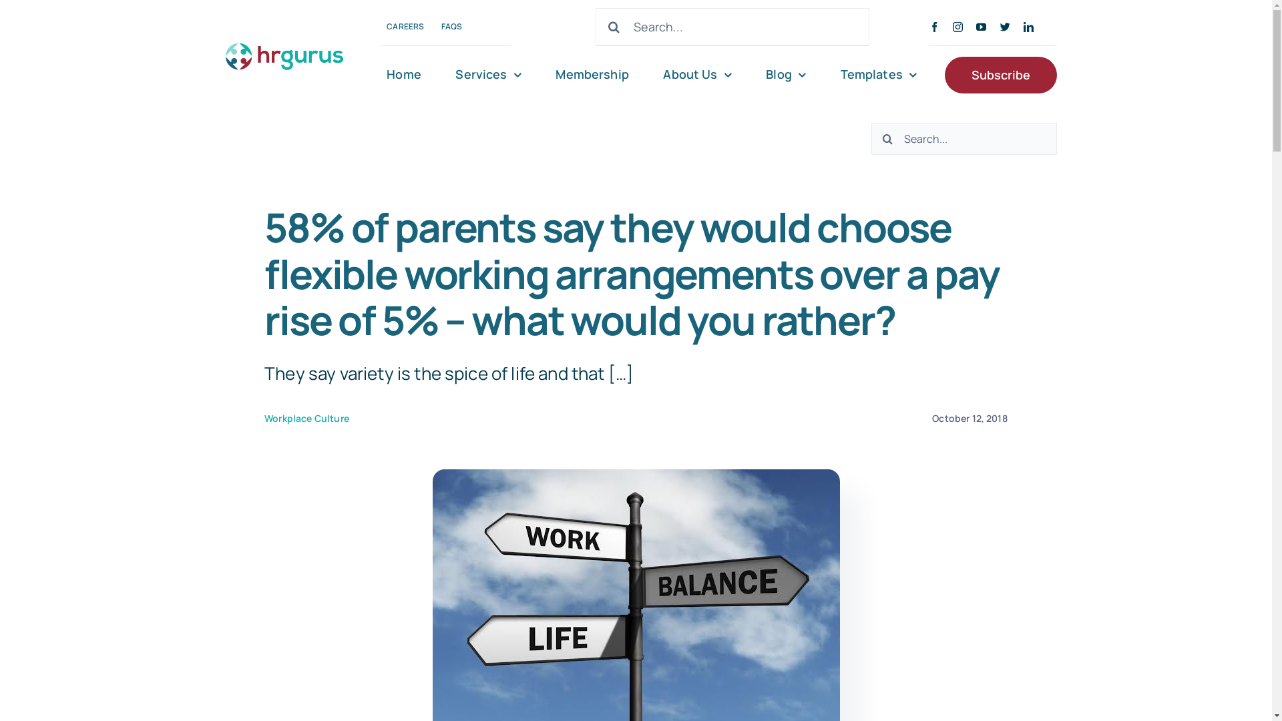  Describe the element at coordinates (879, 75) in the screenshot. I see `Templates` at that location.